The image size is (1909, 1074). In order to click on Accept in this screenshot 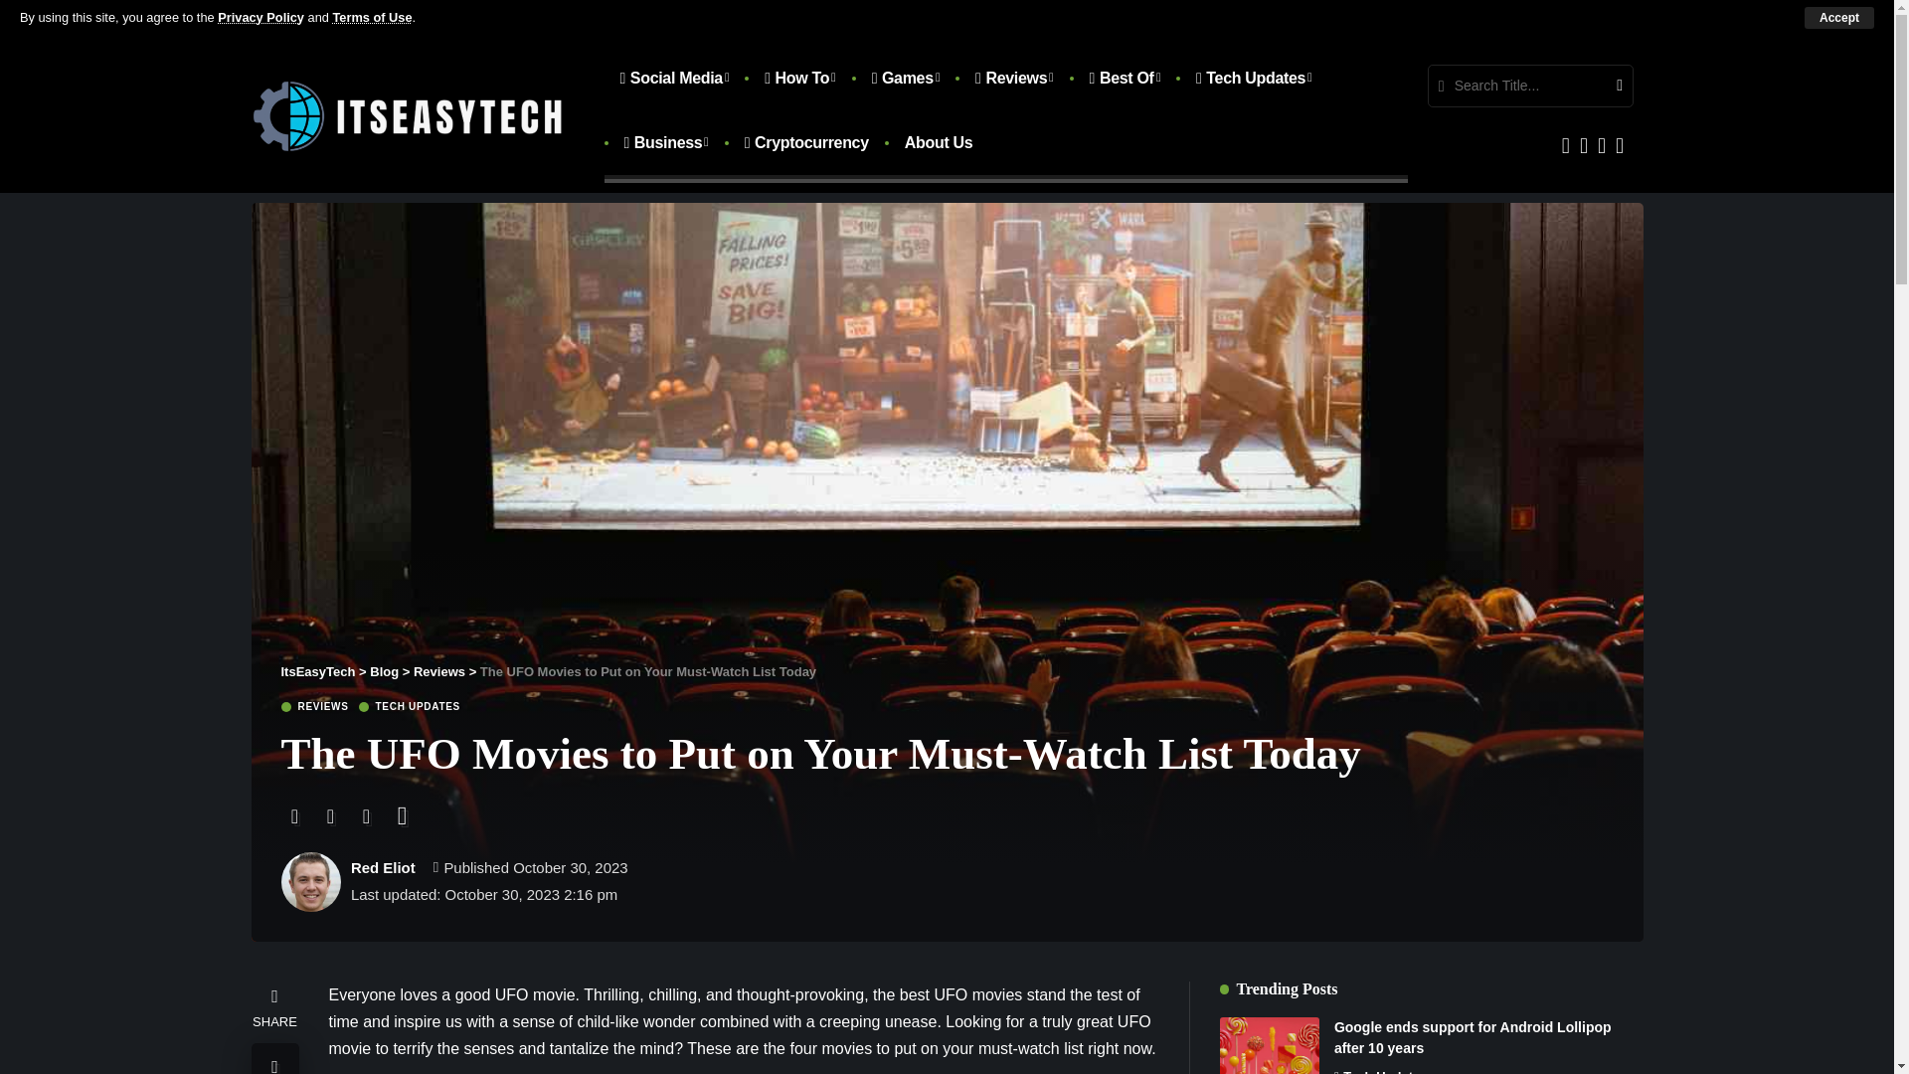, I will do `click(1839, 18)`.